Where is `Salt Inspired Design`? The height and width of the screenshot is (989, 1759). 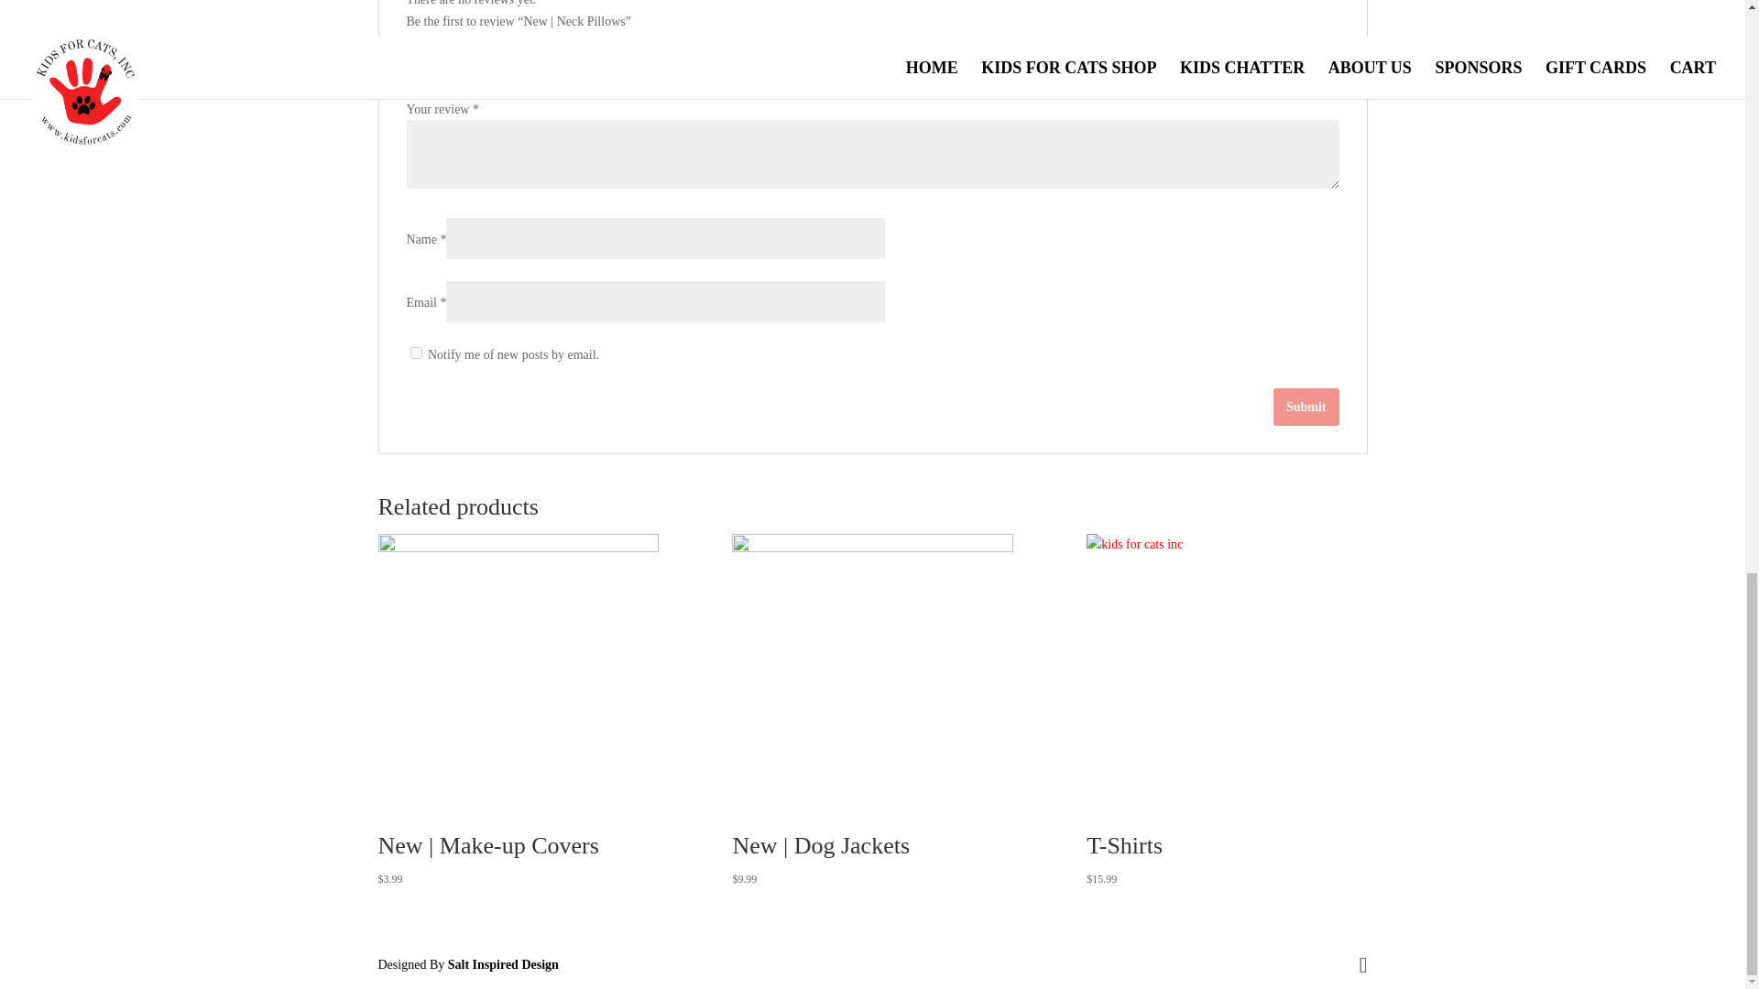
Salt Inspired Design is located at coordinates (504, 964).